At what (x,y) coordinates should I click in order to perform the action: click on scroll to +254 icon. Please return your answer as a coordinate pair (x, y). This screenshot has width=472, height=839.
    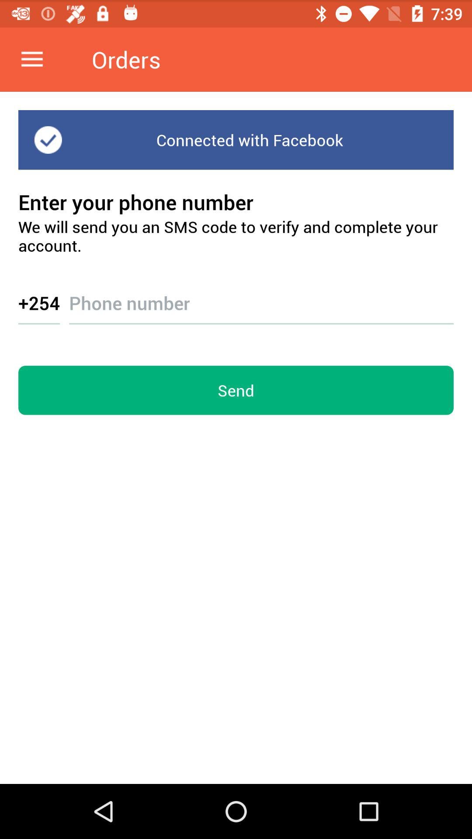
    Looking at the image, I should click on (39, 302).